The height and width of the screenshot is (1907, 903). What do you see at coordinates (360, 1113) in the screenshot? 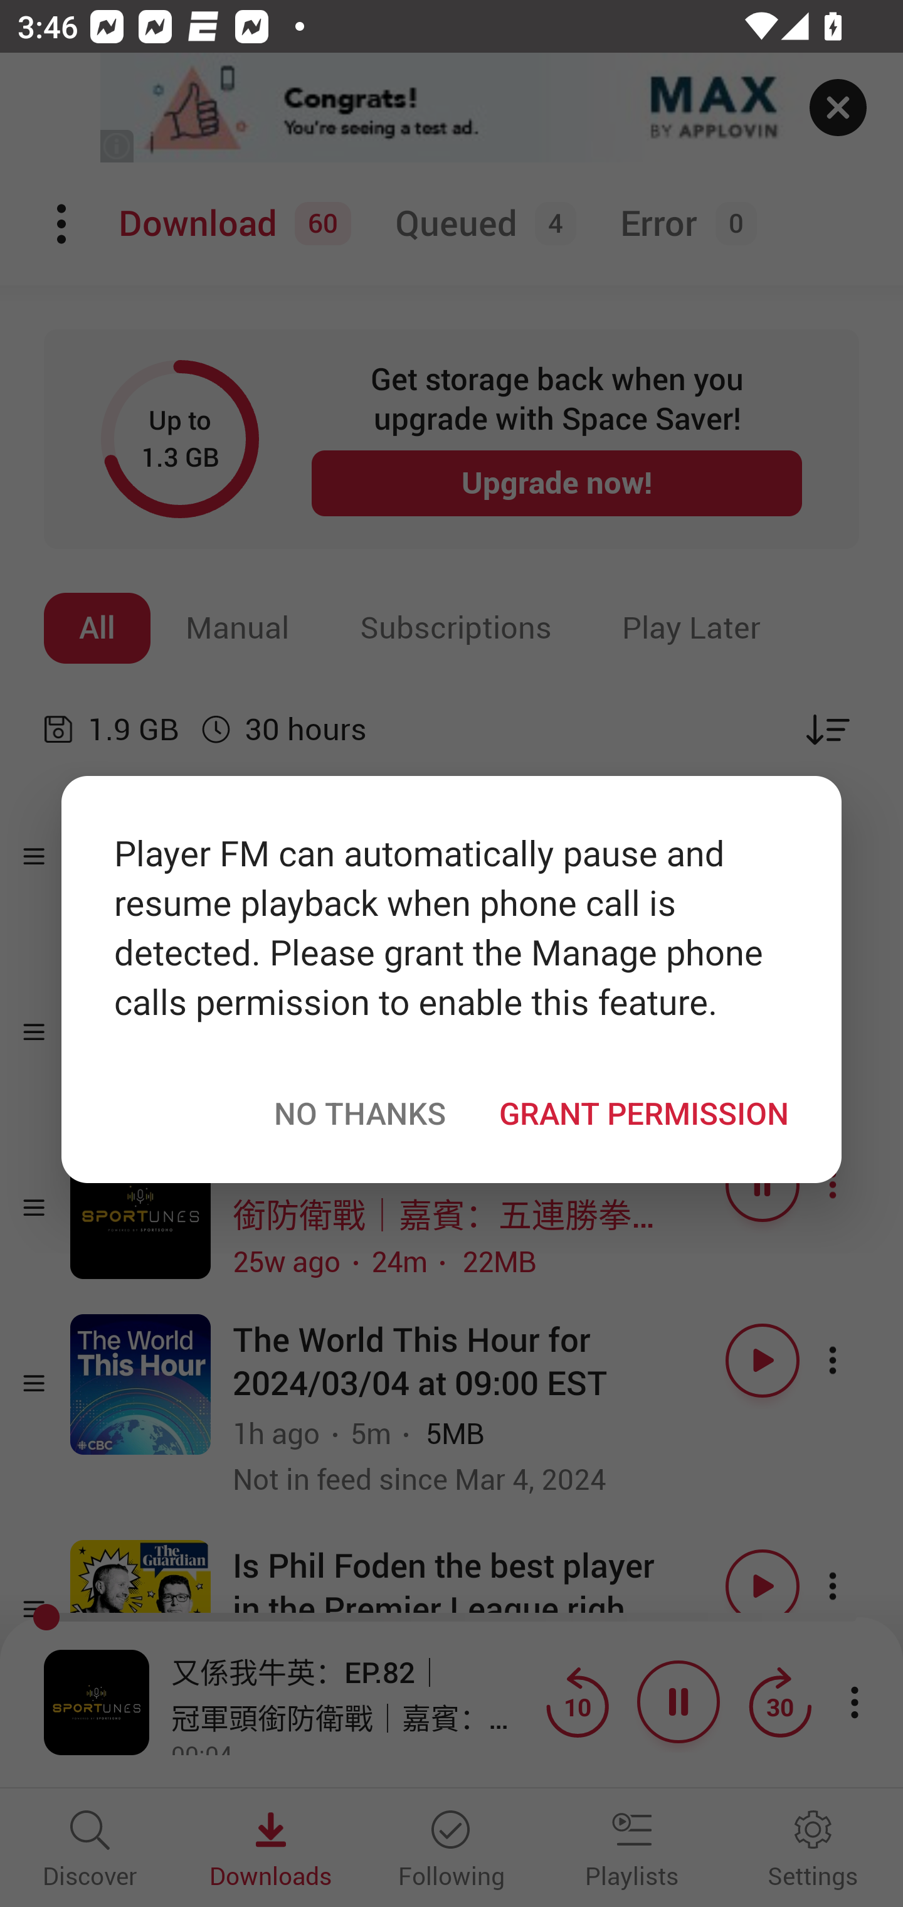
I see `NO THANKS` at bounding box center [360, 1113].